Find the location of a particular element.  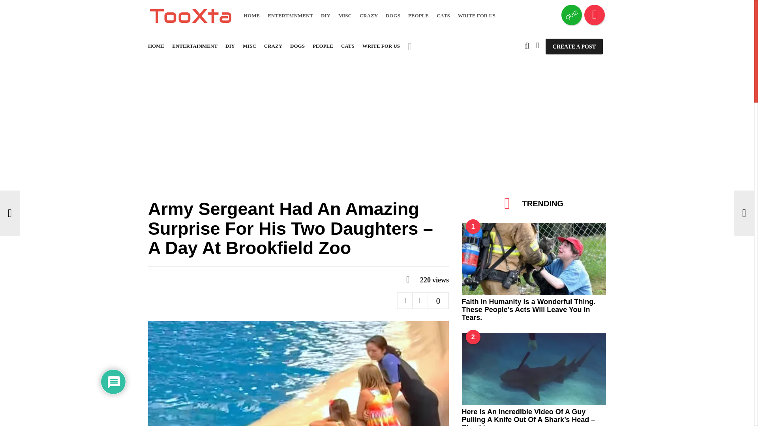

HOME is located at coordinates (251, 16).